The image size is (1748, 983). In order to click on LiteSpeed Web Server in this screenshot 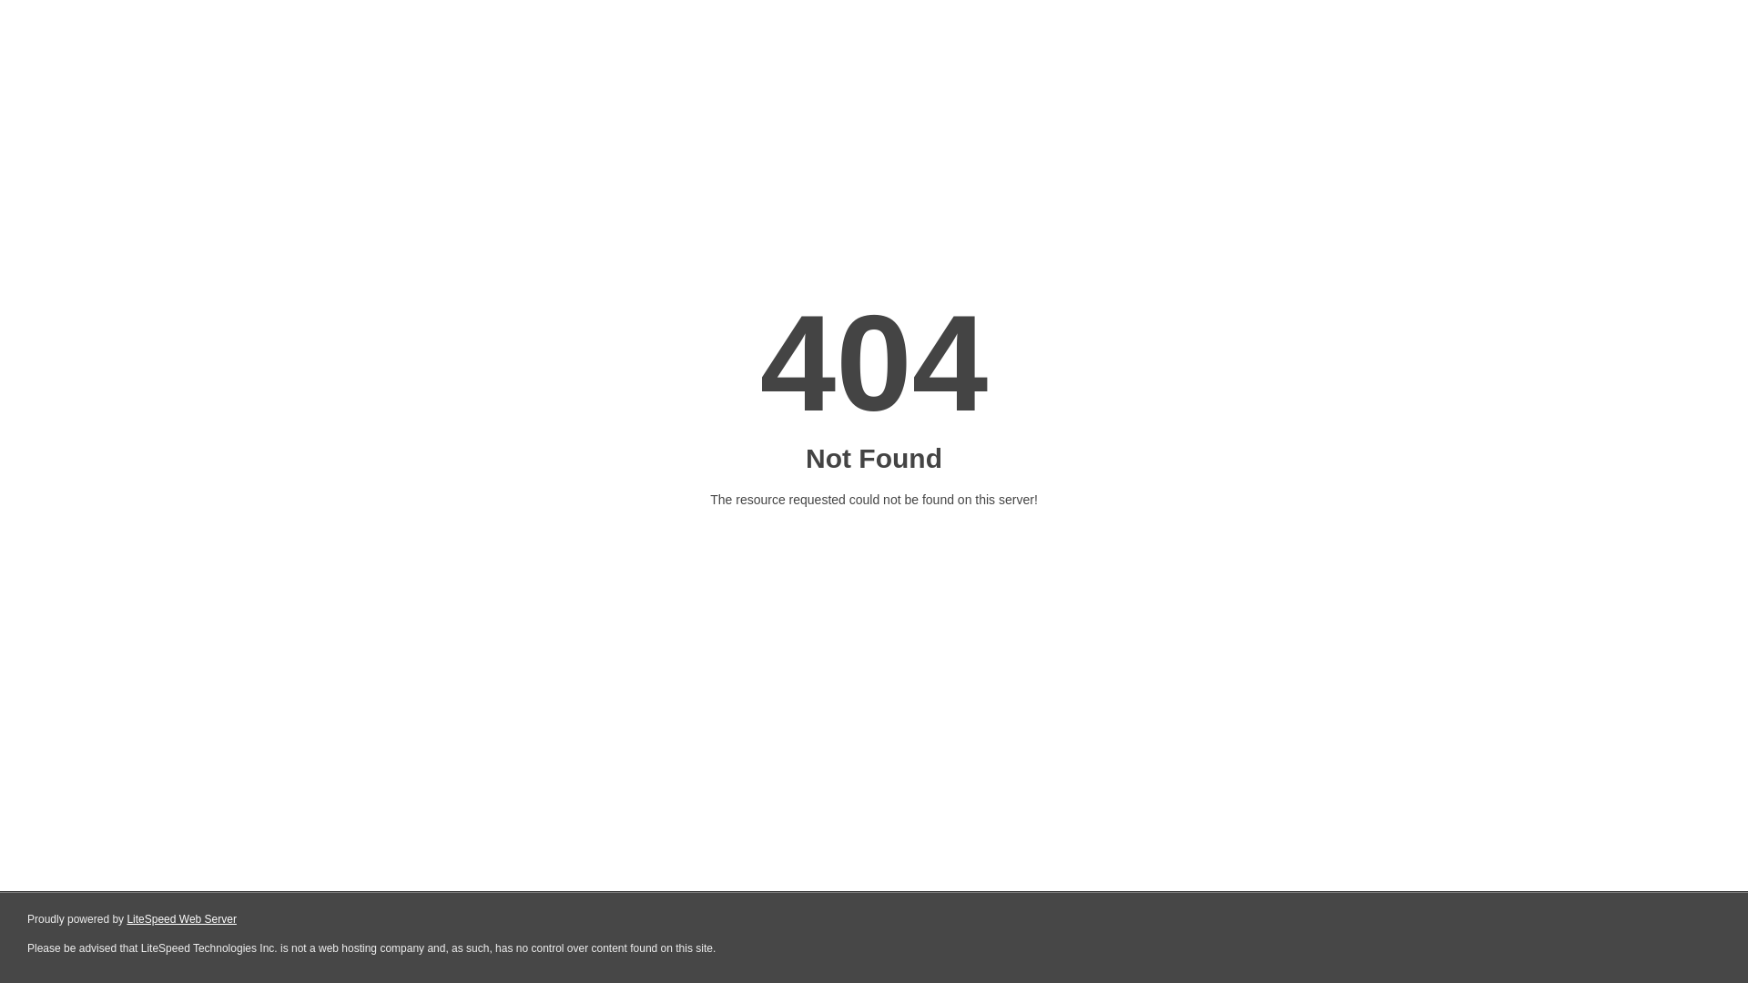, I will do `click(182, 919)`.